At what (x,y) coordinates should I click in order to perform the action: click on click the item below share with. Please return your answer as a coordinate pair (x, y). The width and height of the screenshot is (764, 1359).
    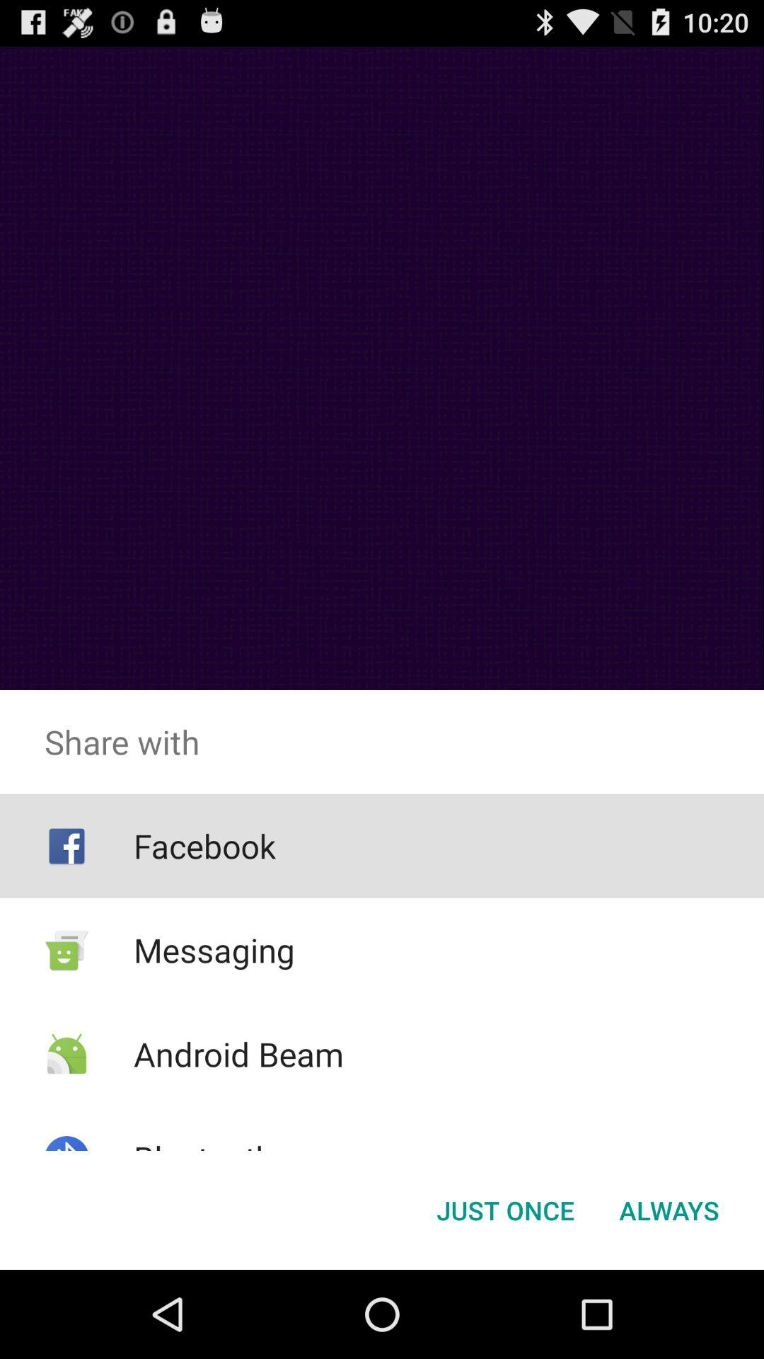
    Looking at the image, I should click on (204, 846).